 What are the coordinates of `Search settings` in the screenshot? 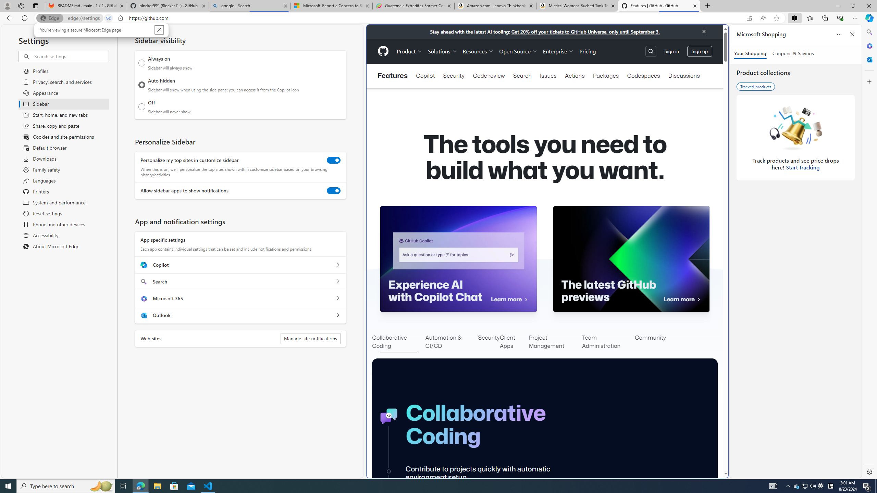 It's located at (71, 56).